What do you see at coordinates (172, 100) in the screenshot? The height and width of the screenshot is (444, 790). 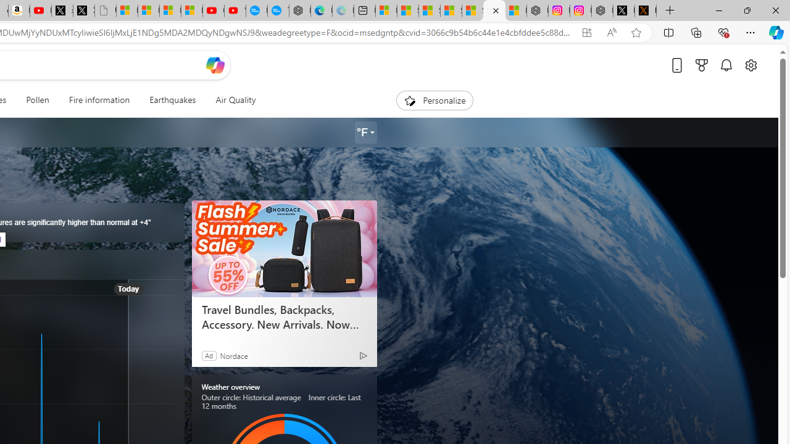 I see `Earthquakes` at bounding box center [172, 100].